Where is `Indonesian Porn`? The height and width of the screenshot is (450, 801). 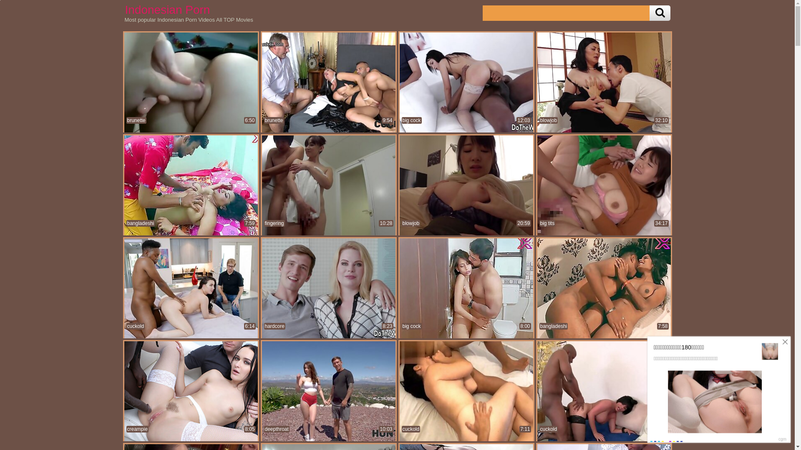
Indonesian Porn is located at coordinates (167, 10).